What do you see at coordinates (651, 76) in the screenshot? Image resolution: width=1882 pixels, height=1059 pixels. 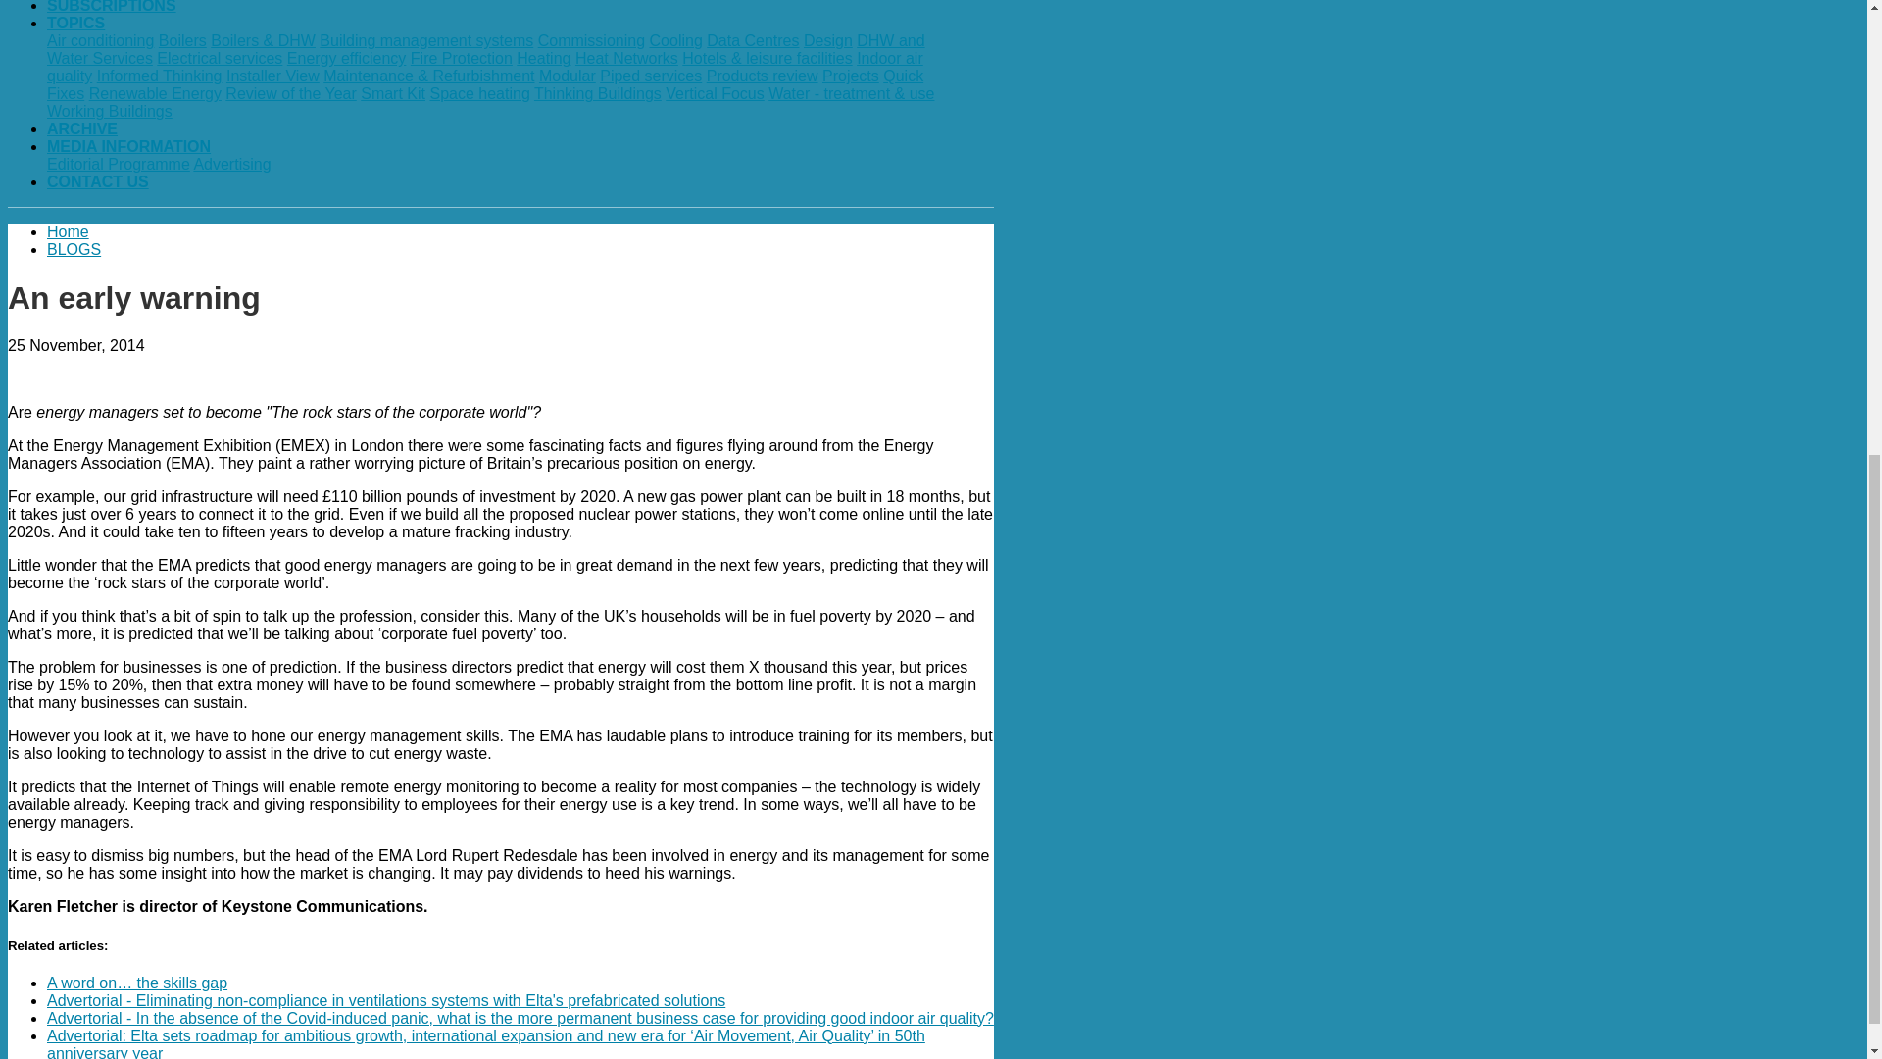 I see `Piped services` at bounding box center [651, 76].